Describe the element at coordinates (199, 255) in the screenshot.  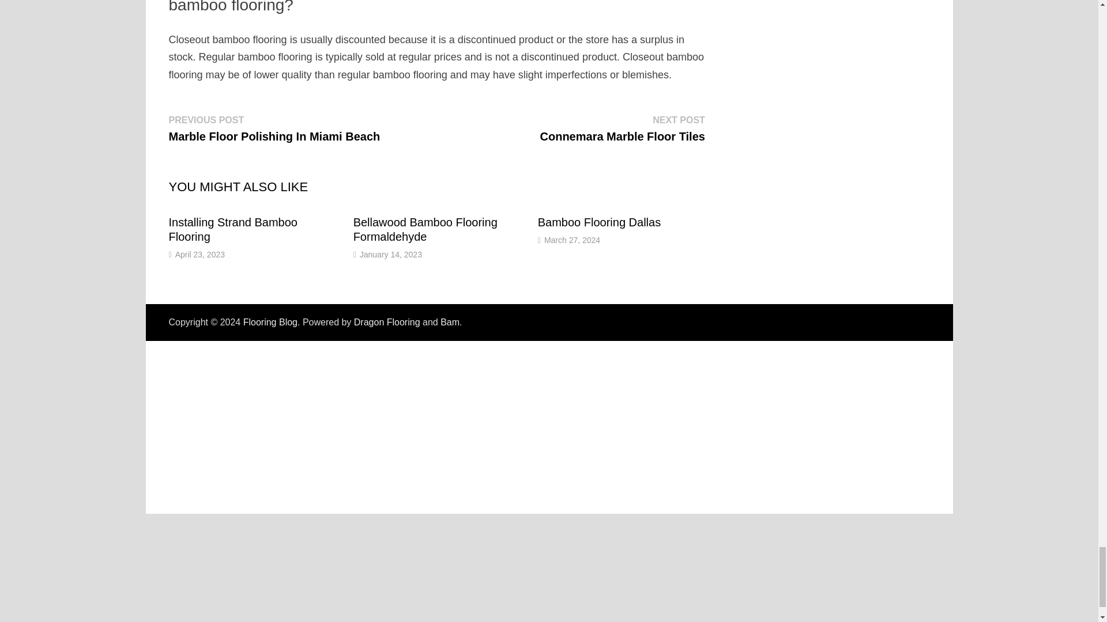
I see `April 23, 2023` at that location.